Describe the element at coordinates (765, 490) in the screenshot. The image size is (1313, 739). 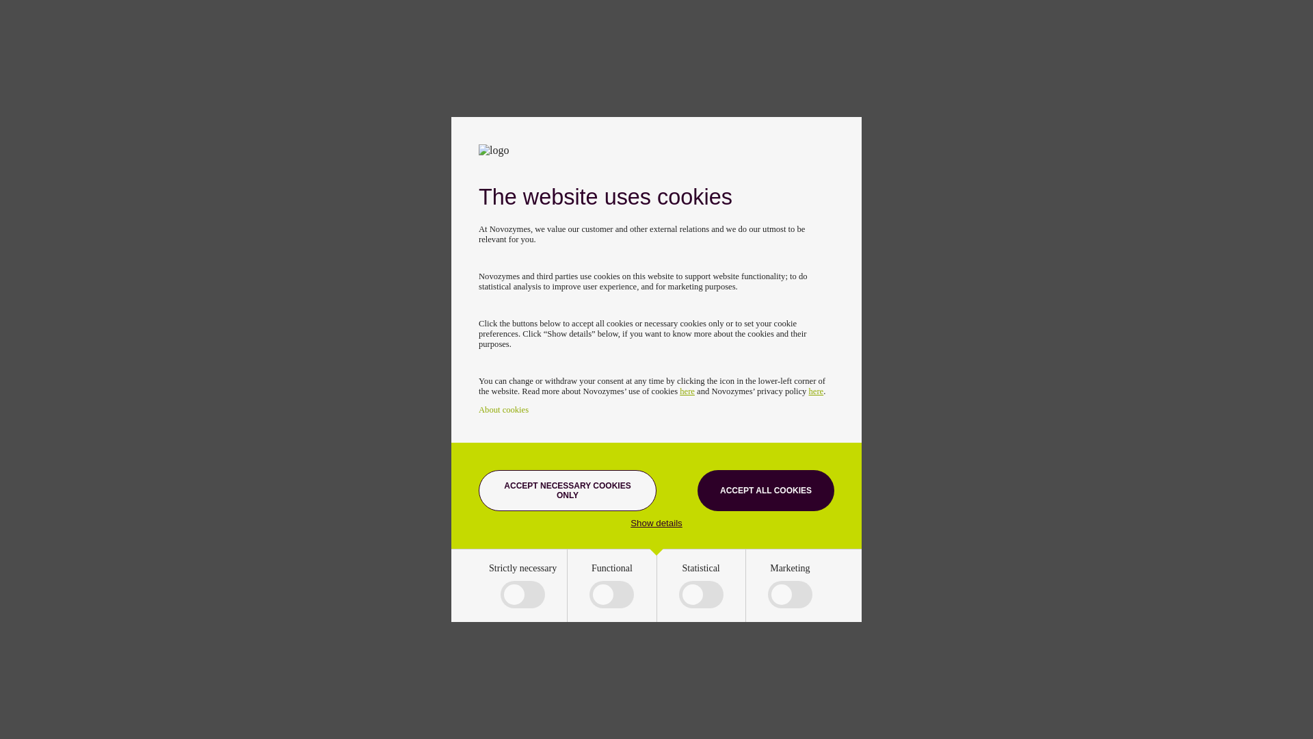
I see `ACCEPT ALL COOKIES` at that location.